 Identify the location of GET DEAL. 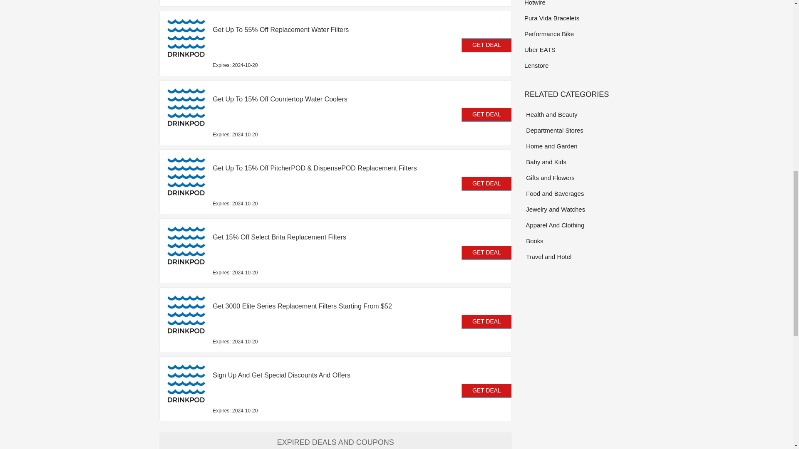
(487, 45).